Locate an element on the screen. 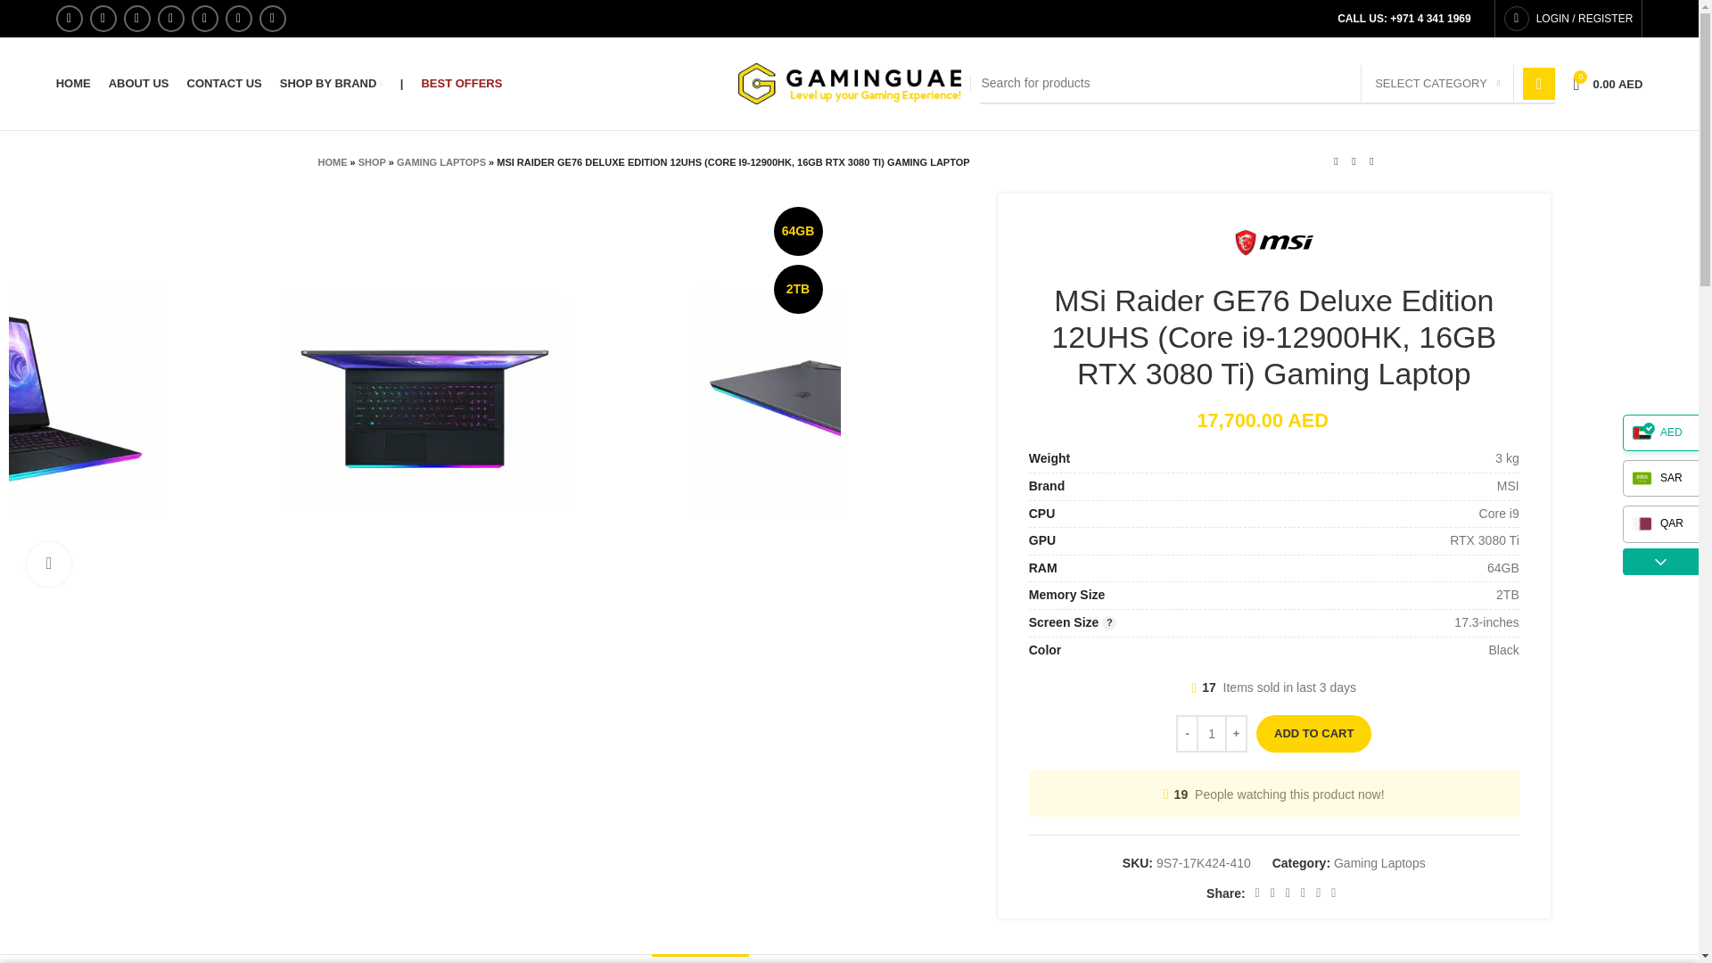 This screenshot has height=963, width=1712. 9S7-17K424-410-3 is located at coordinates (840, 396).